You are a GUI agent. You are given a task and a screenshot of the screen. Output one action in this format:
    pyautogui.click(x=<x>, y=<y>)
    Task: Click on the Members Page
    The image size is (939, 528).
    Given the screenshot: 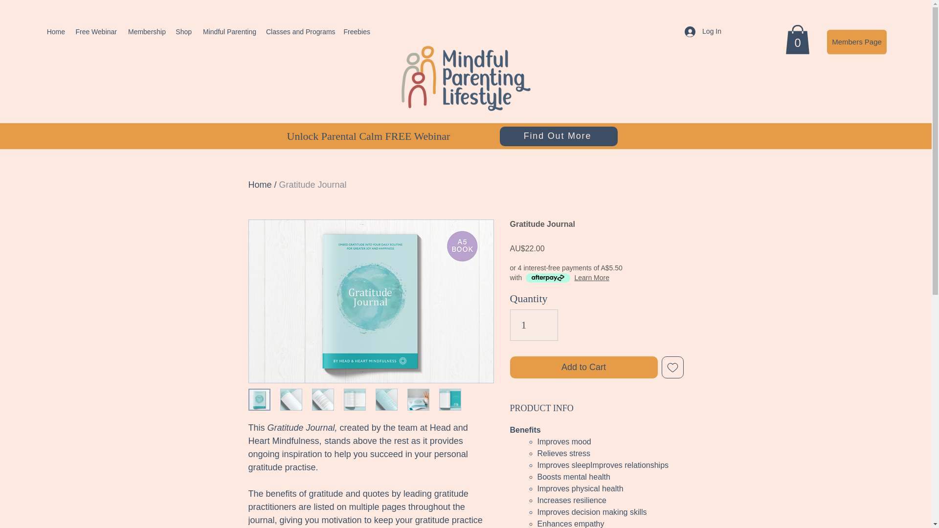 What is the action you would take?
    pyautogui.click(x=857, y=42)
    